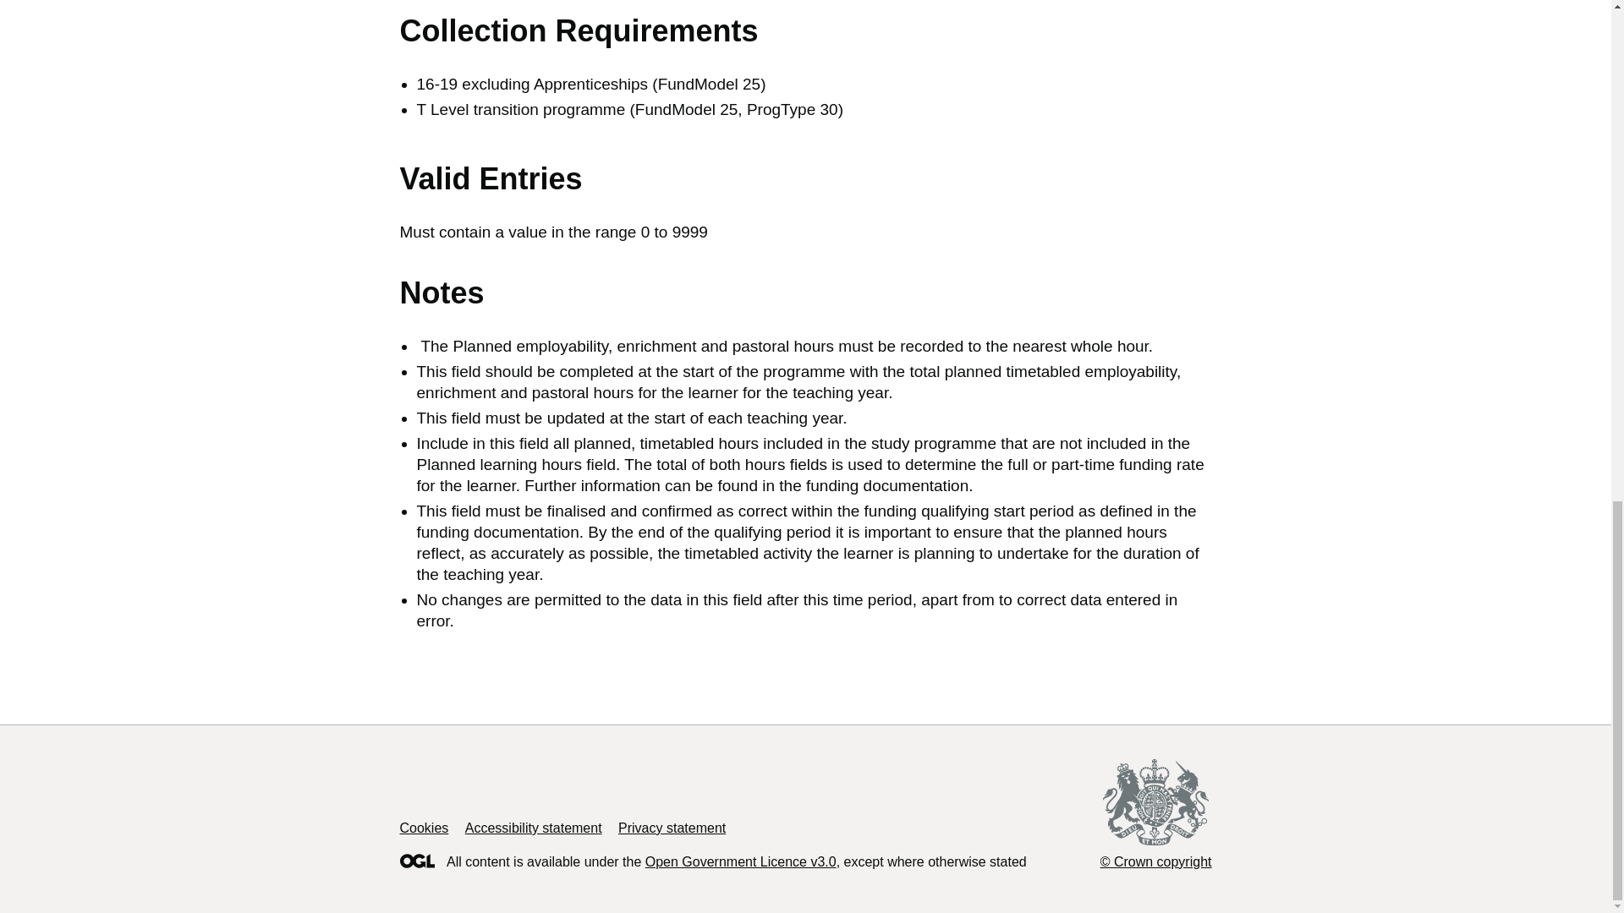 Image resolution: width=1624 pixels, height=913 pixels. What do you see at coordinates (672, 828) in the screenshot?
I see `Privacy statement` at bounding box center [672, 828].